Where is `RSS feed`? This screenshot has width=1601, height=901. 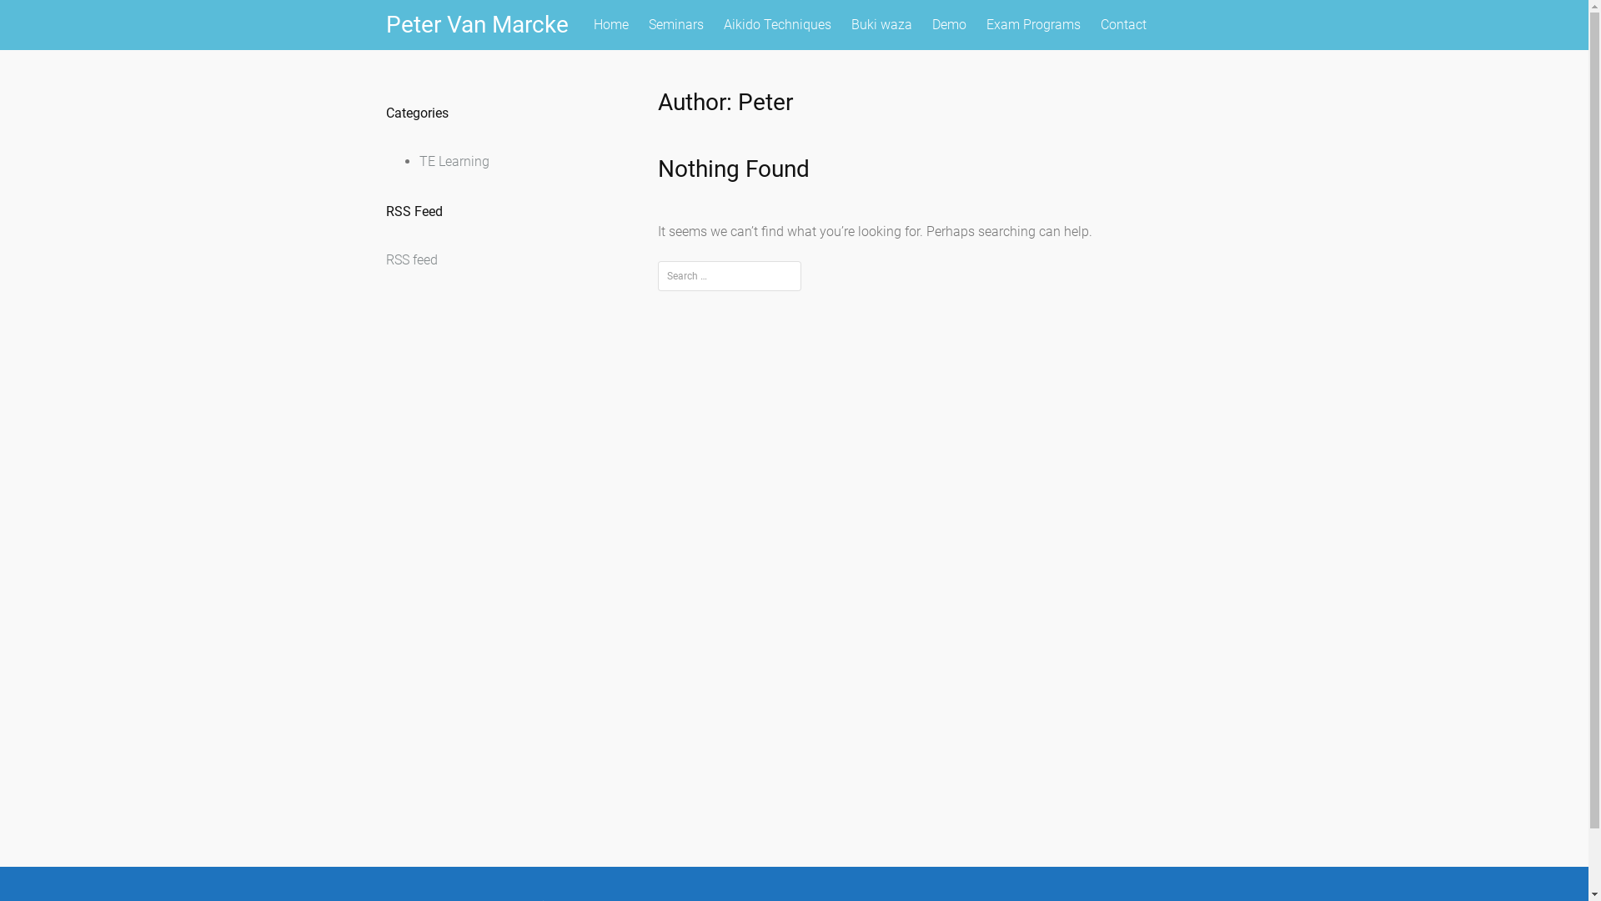 RSS feed is located at coordinates (411, 260).